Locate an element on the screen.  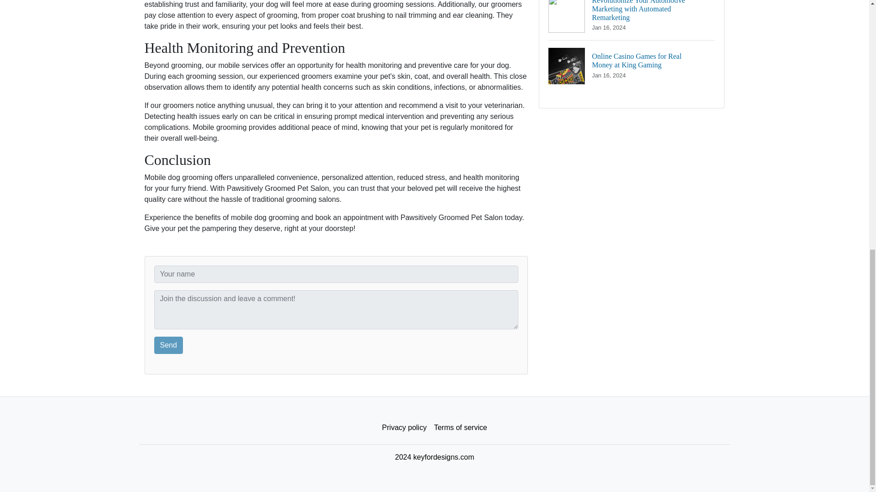
Privacy policy is located at coordinates (404, 428).